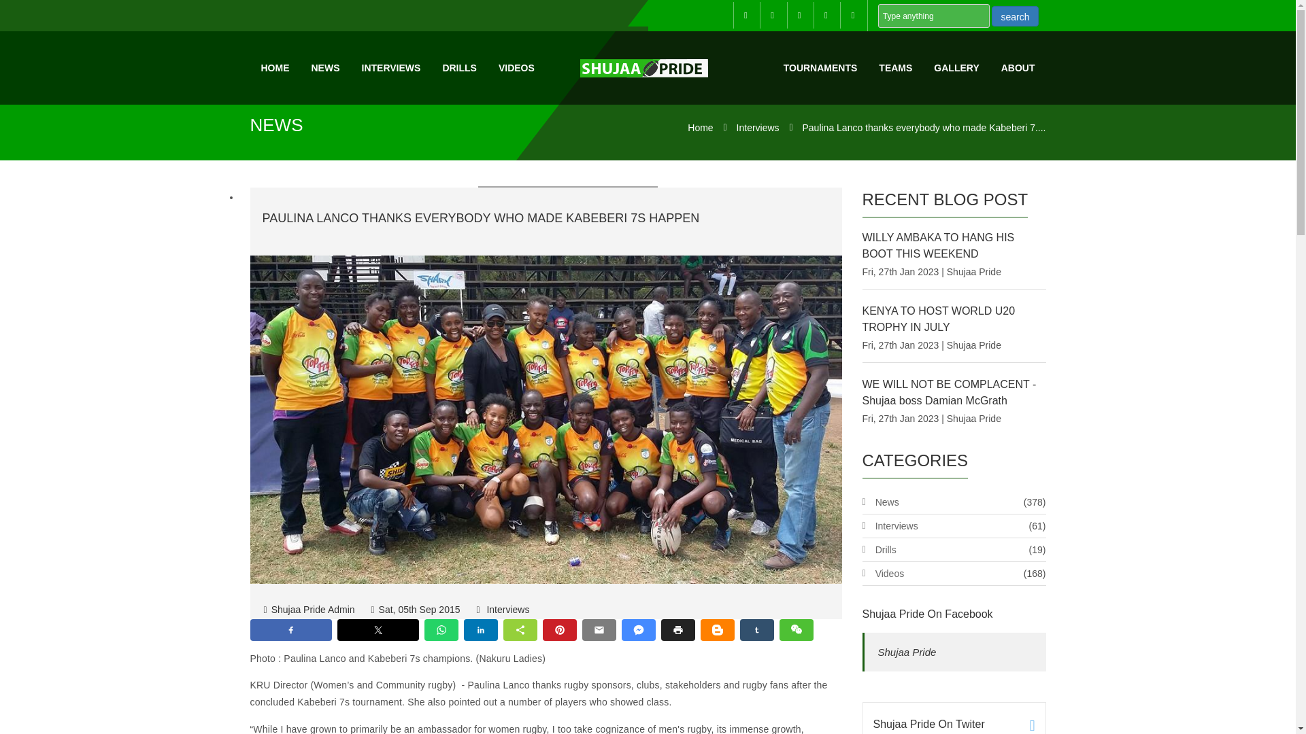  What do you see at coordinates (481, 217) in the screenshot?
I see `PAULINA LANCO THANKS EVERYBODY WHO MADE KABEBERI 7S HAPPEN` at bounding box center [481, 217].